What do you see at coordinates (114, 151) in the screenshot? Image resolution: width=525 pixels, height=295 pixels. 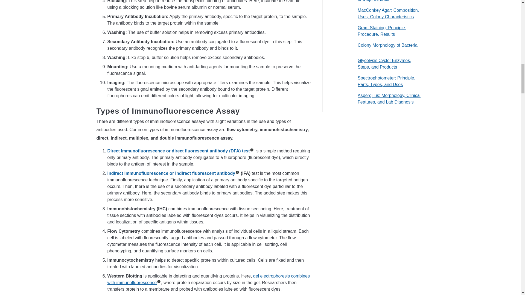 I see `Direct` at bounding box center [114, 151].